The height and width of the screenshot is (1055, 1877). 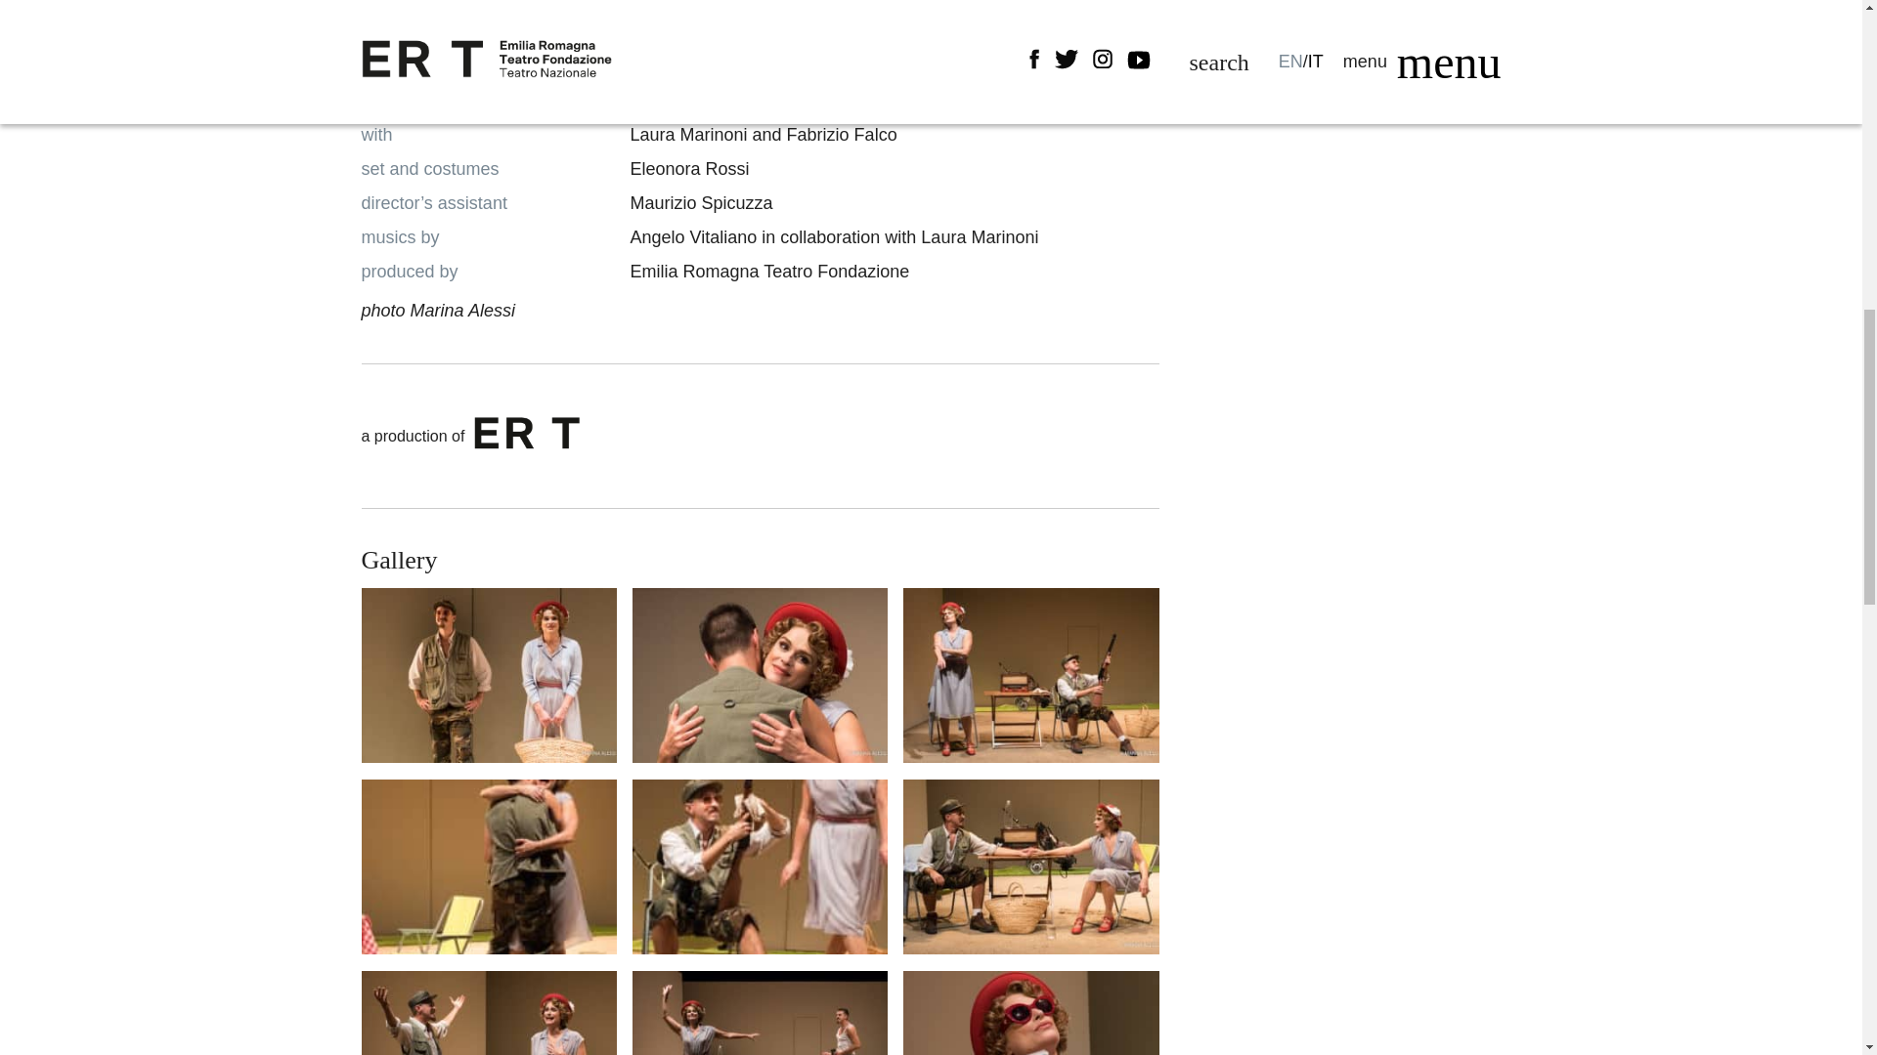 What do you see at coordinates (489, 867) in the screenshot?
I see `Arizona Gallery Image` at bounding box center [489, 867].